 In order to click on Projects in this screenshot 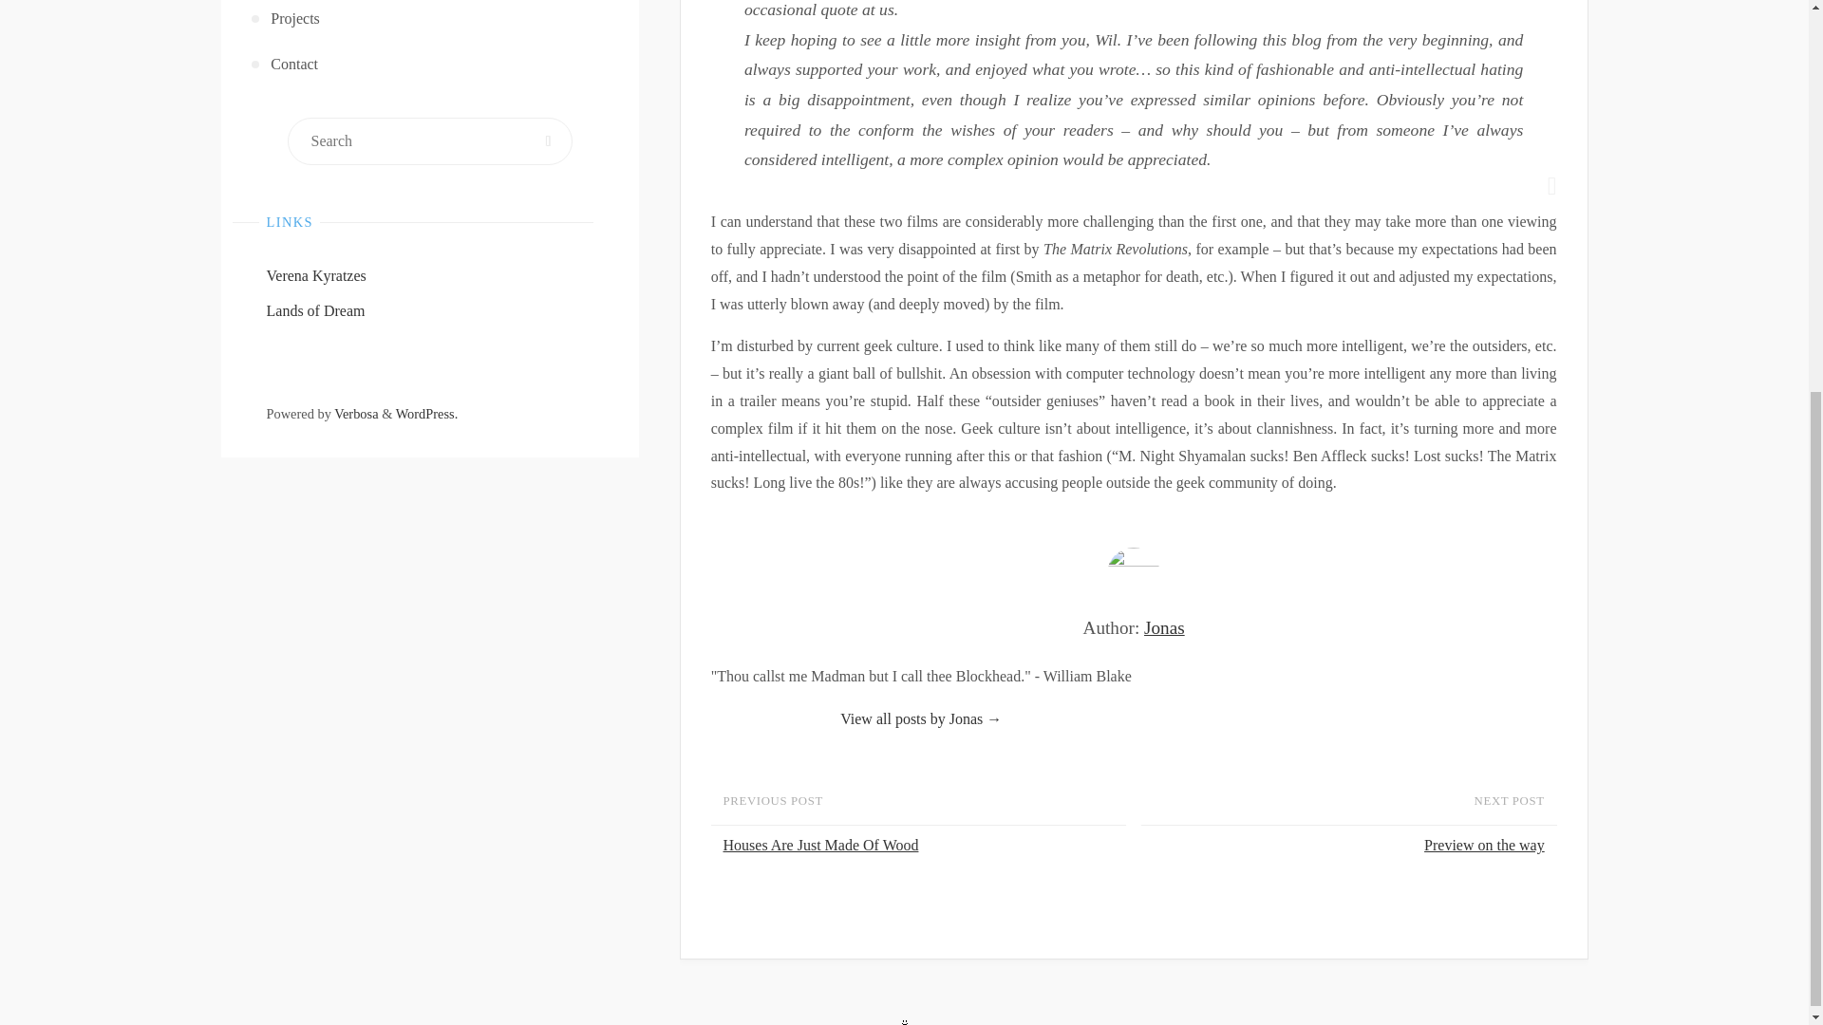, I will do `click(431, 21)`.